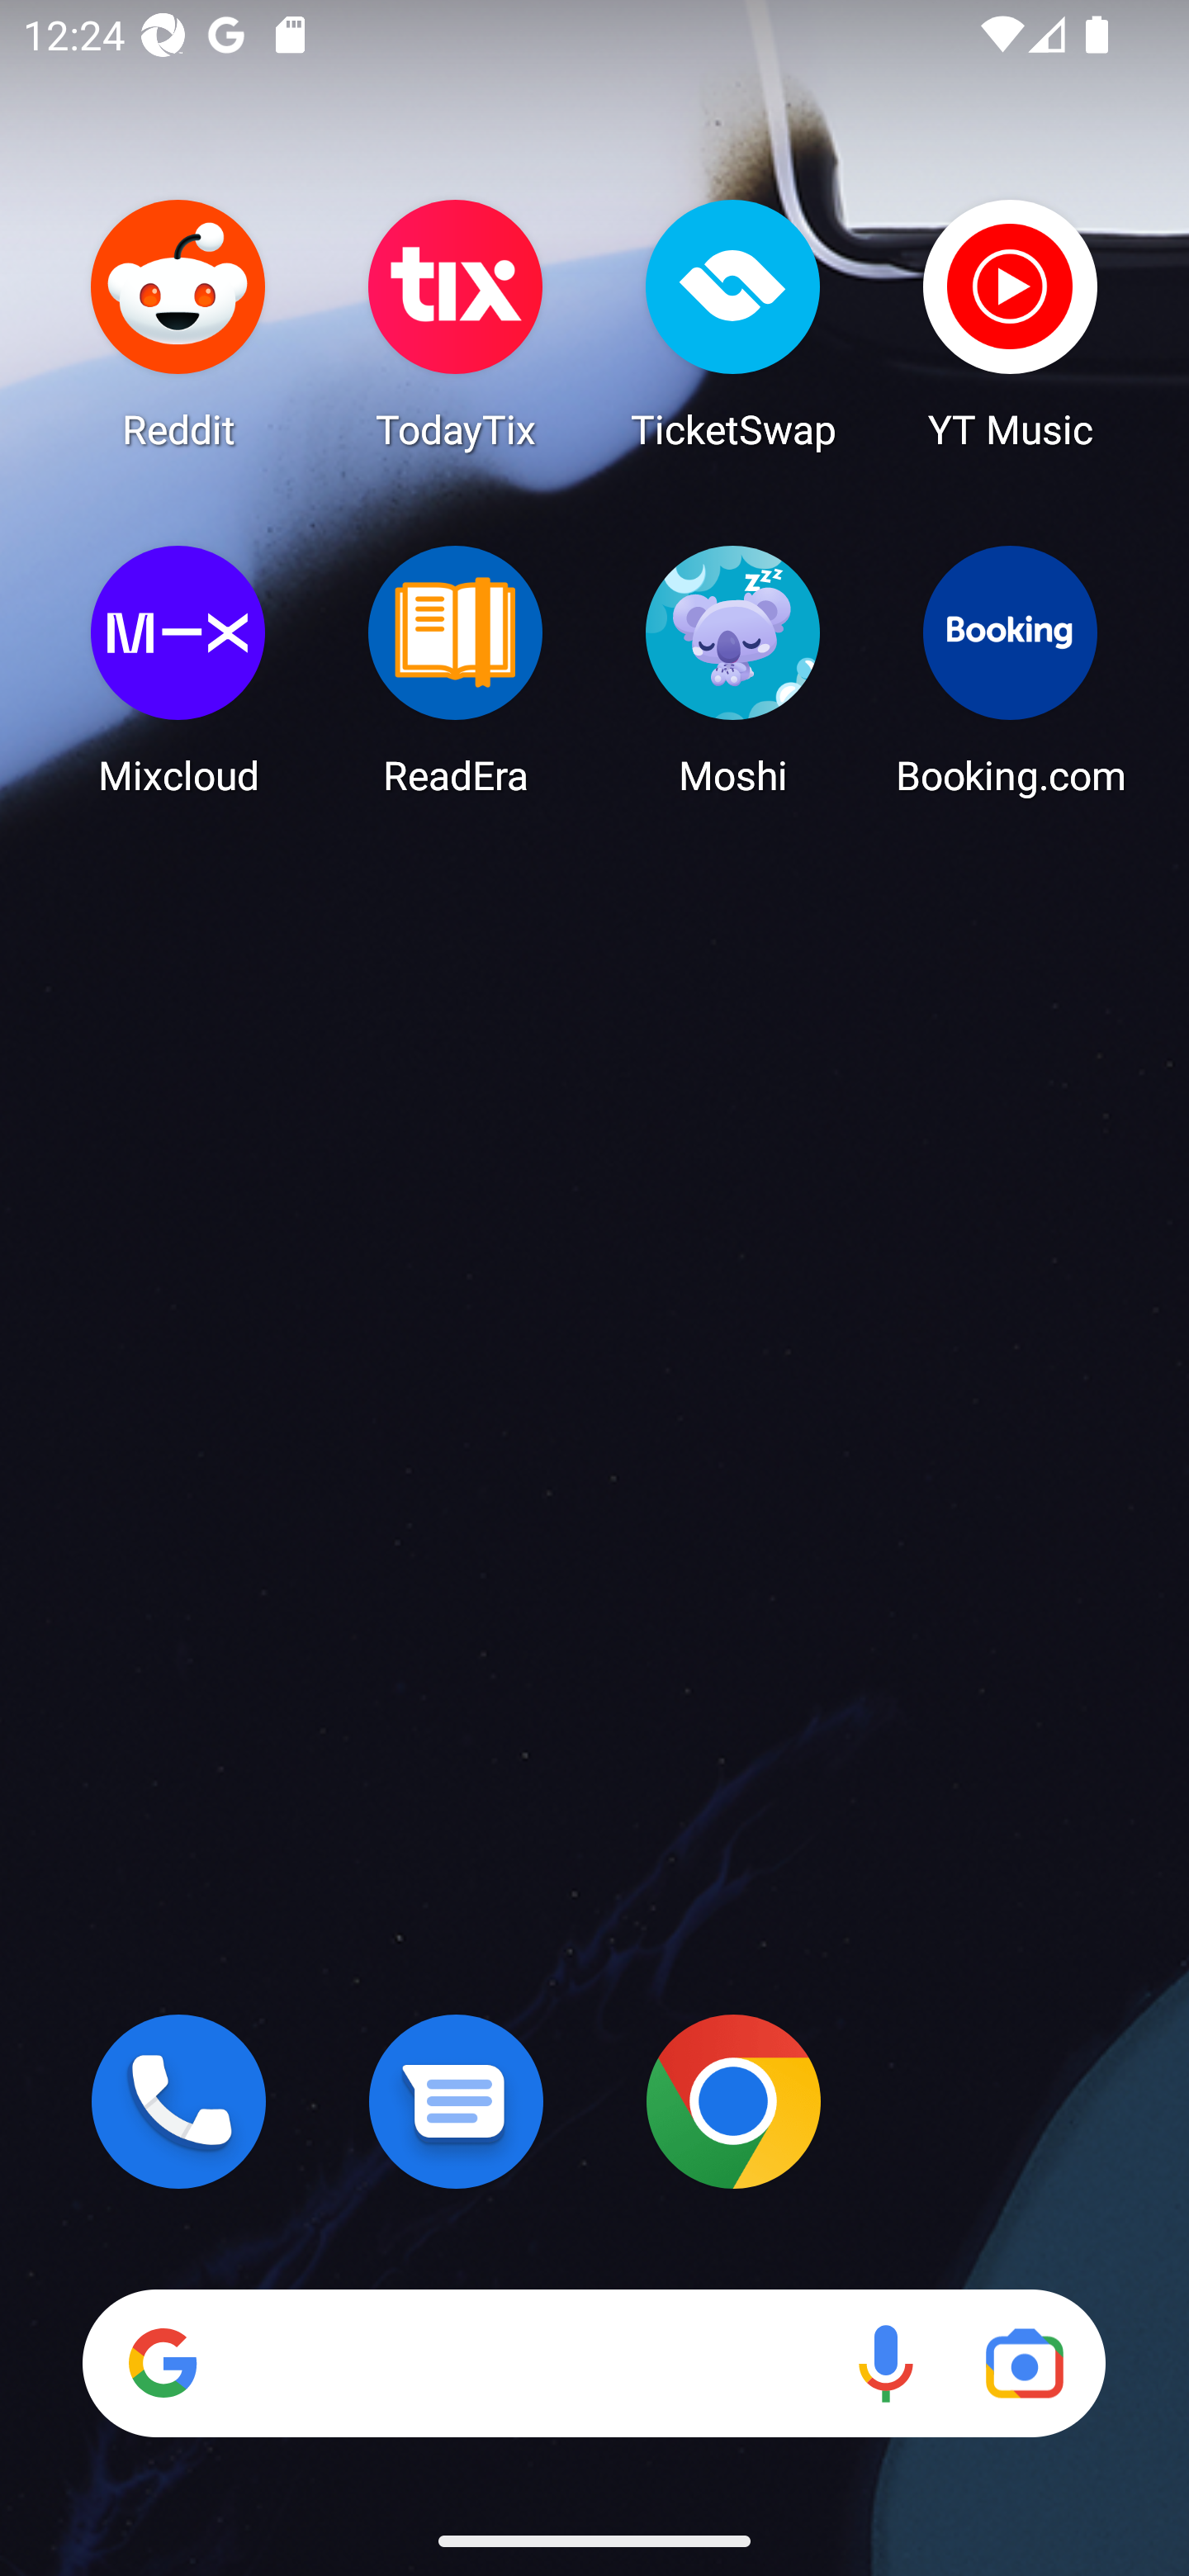 The height and width of the screenshot is (2576, 1189). I want to click on Google Lens, so click(1024, 2363).